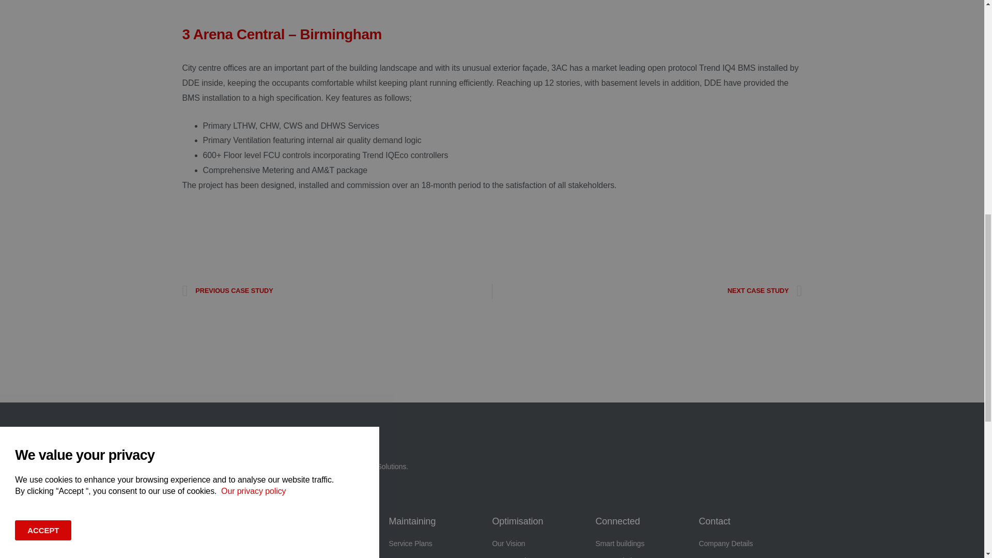 This screenshot has width=992, height=558. What do you see at coordinates (234, 544) in the screenshot?
I see `History of DDE` at bounding box center [234, 544].